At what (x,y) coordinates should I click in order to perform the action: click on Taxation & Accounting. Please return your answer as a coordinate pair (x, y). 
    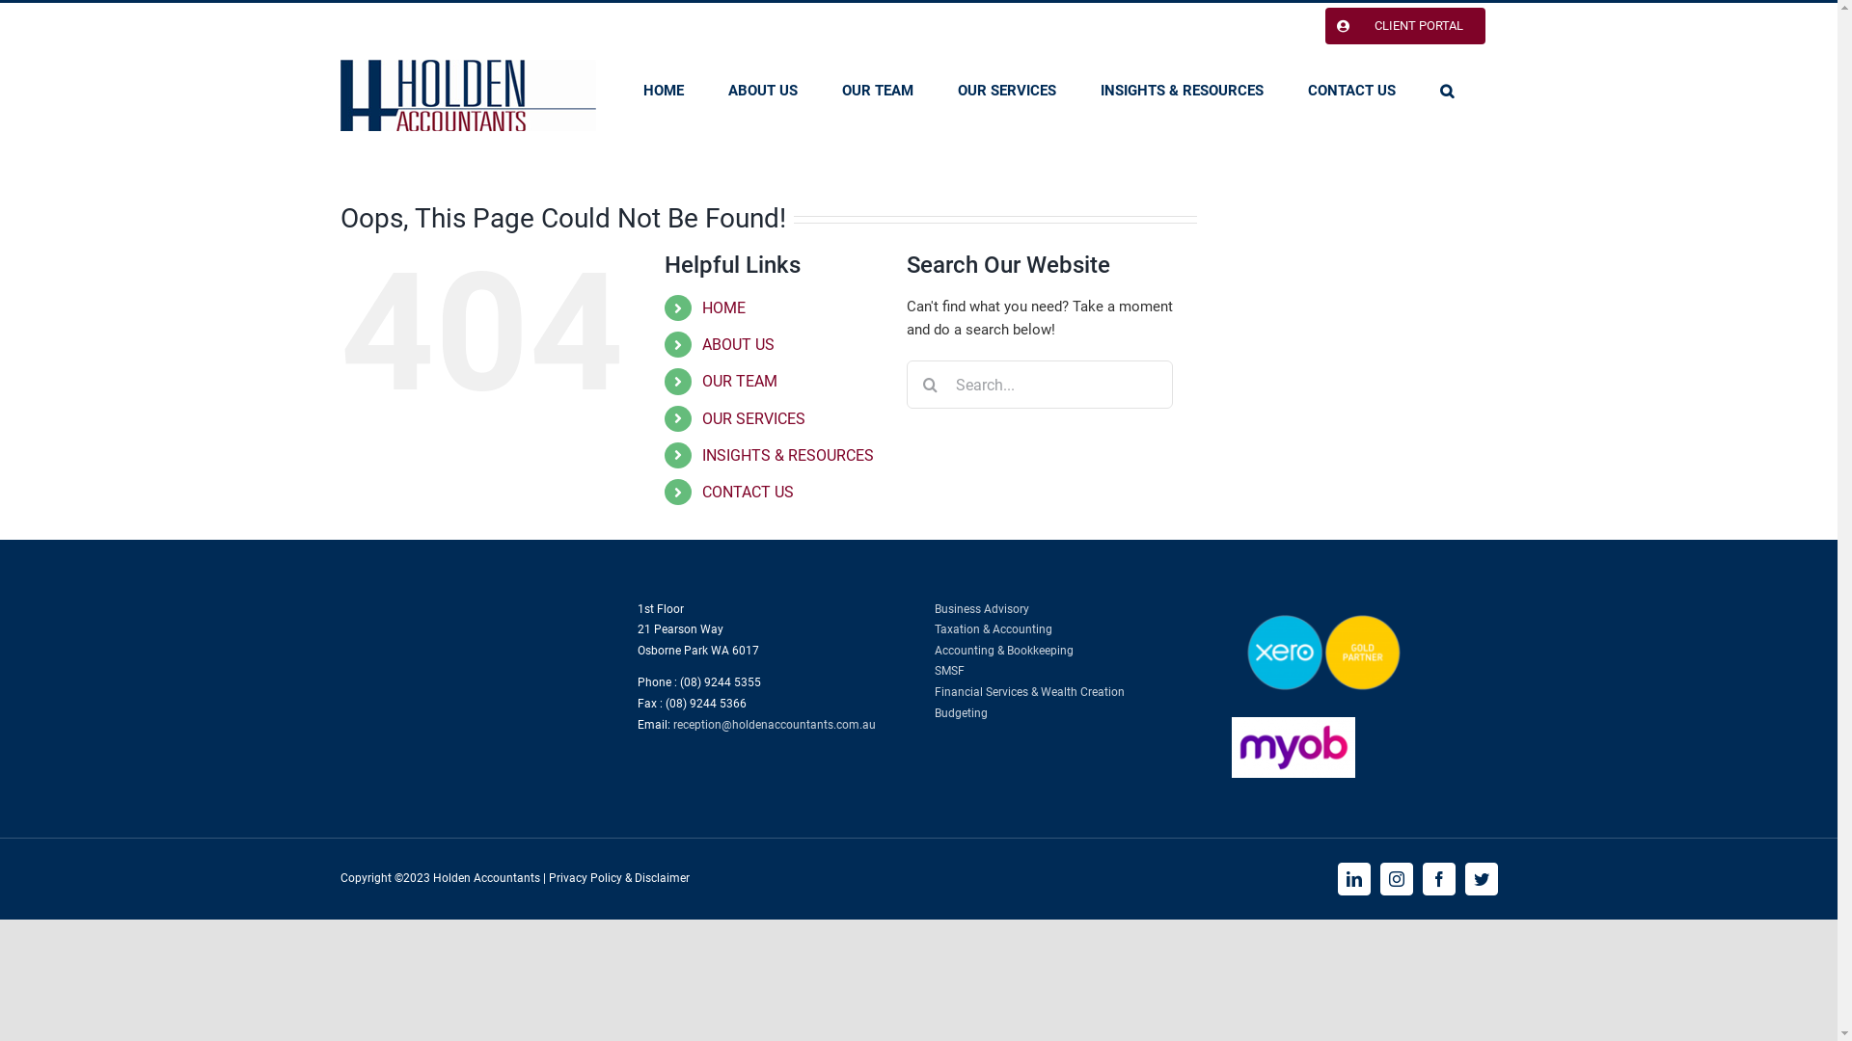
    Looking at the image, I should click on (993, 629).